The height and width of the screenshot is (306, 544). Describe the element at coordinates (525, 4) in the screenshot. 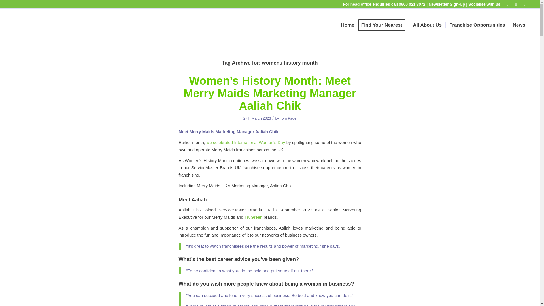

I see `Instagram` at that location.